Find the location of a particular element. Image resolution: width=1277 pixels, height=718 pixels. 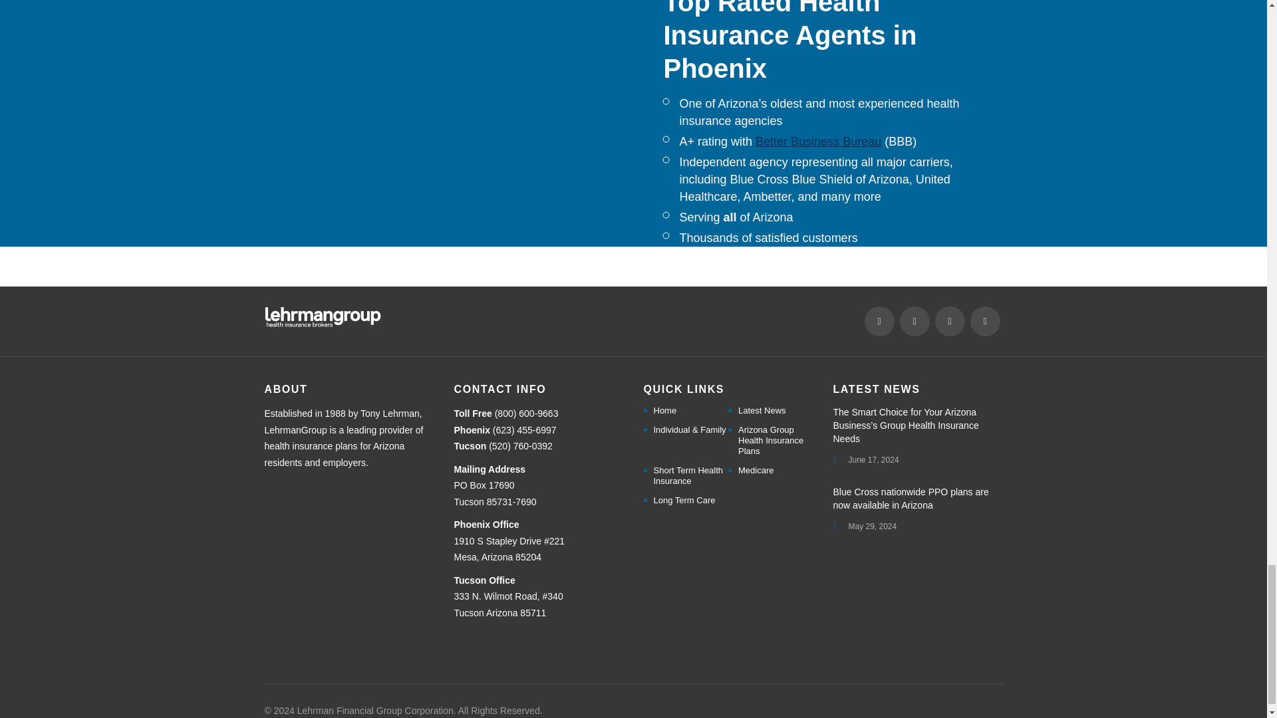

Latest News is located at coordinates (762, 411).